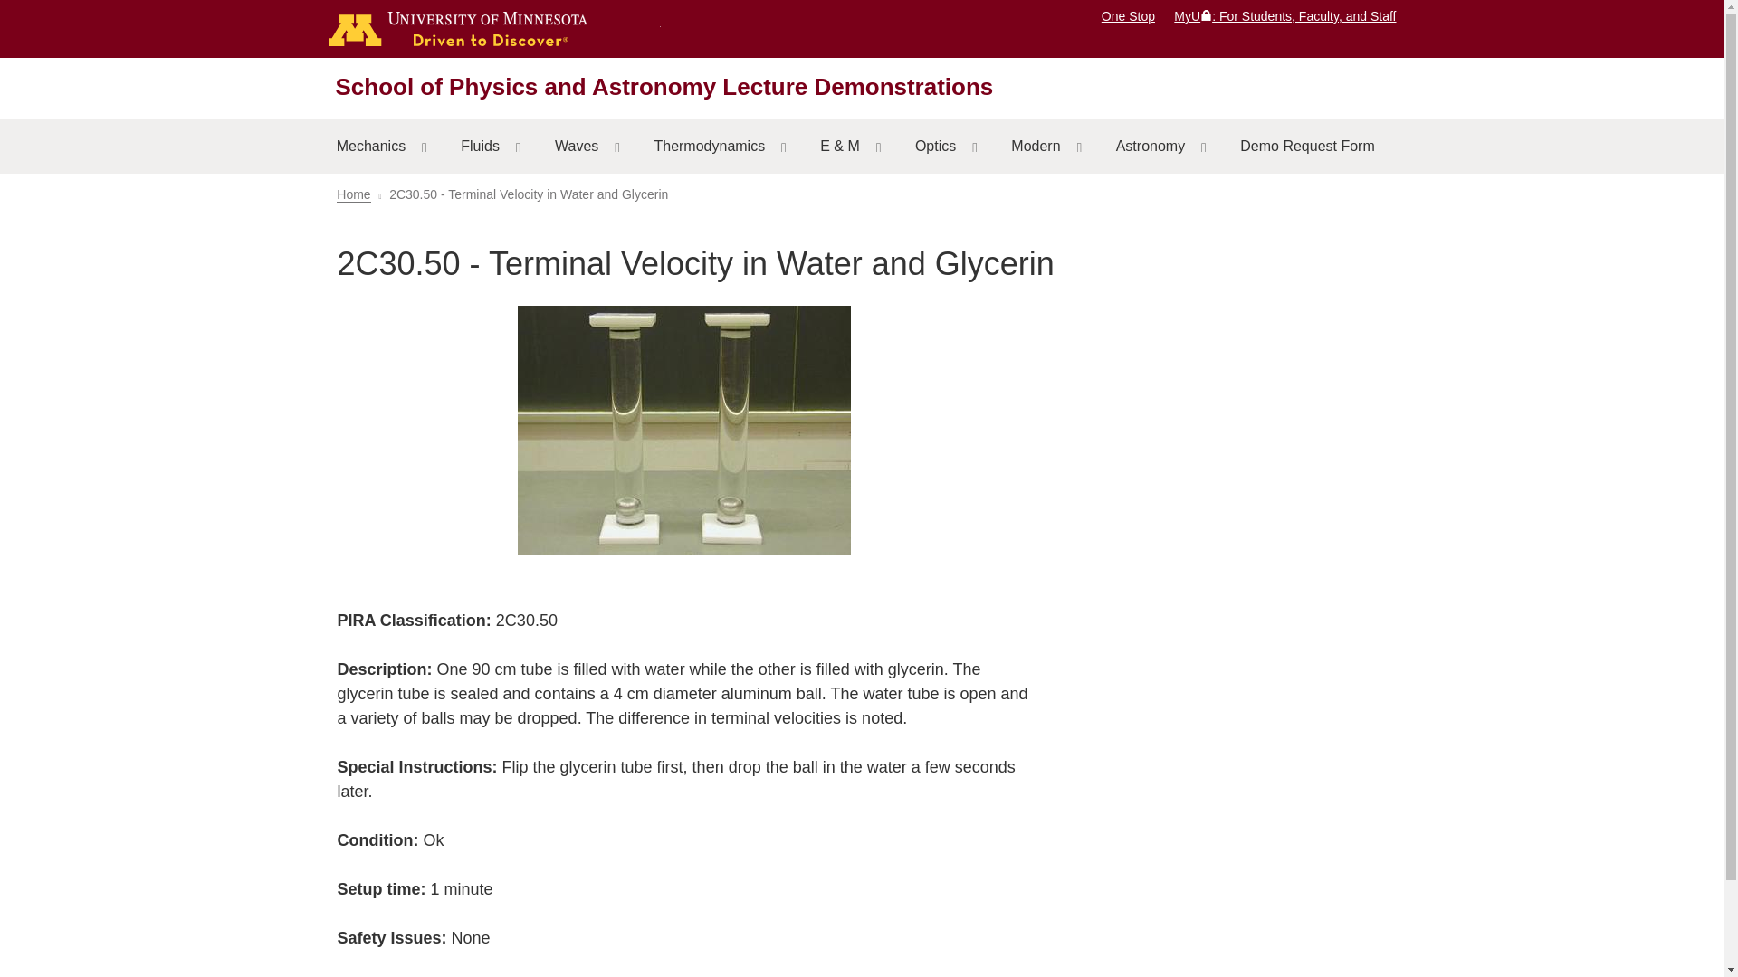 The image size is (1738, 977). Describe the element at coordinates (683, 434) in the screenshot. I see `Terminal velocity in water and glycerin` at that location.